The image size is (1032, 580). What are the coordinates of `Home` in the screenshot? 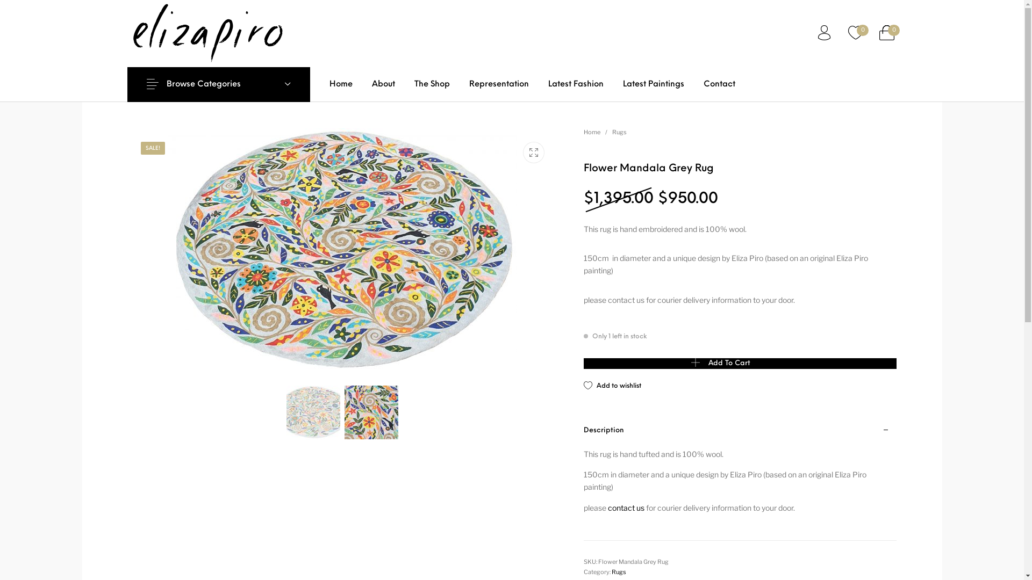 It's located at (592, 132).